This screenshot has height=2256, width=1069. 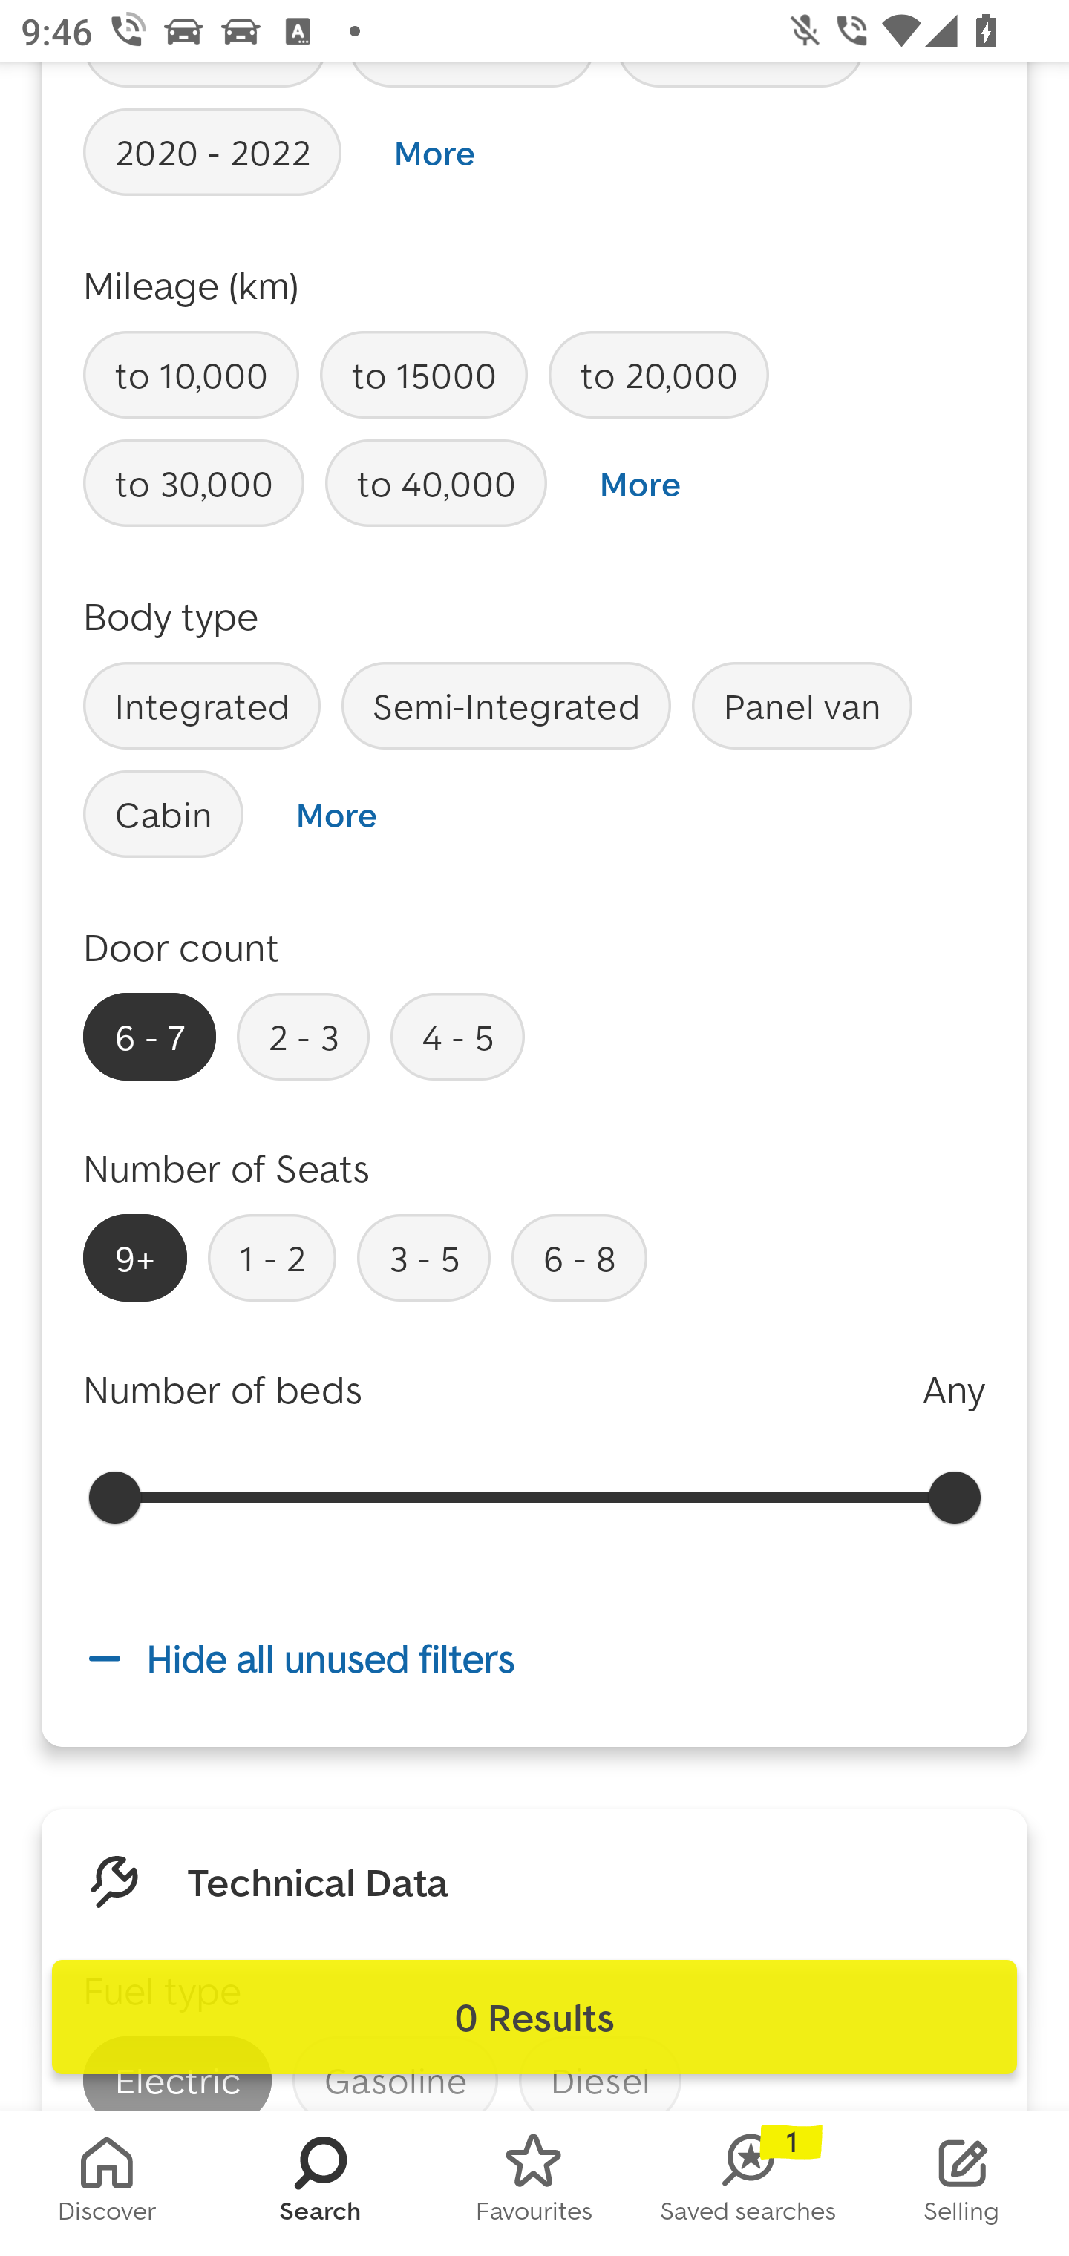 What do you see at coordinates (436, 484) in the screenshot?
I see `to 40,000` at bounding box center [436, 484].